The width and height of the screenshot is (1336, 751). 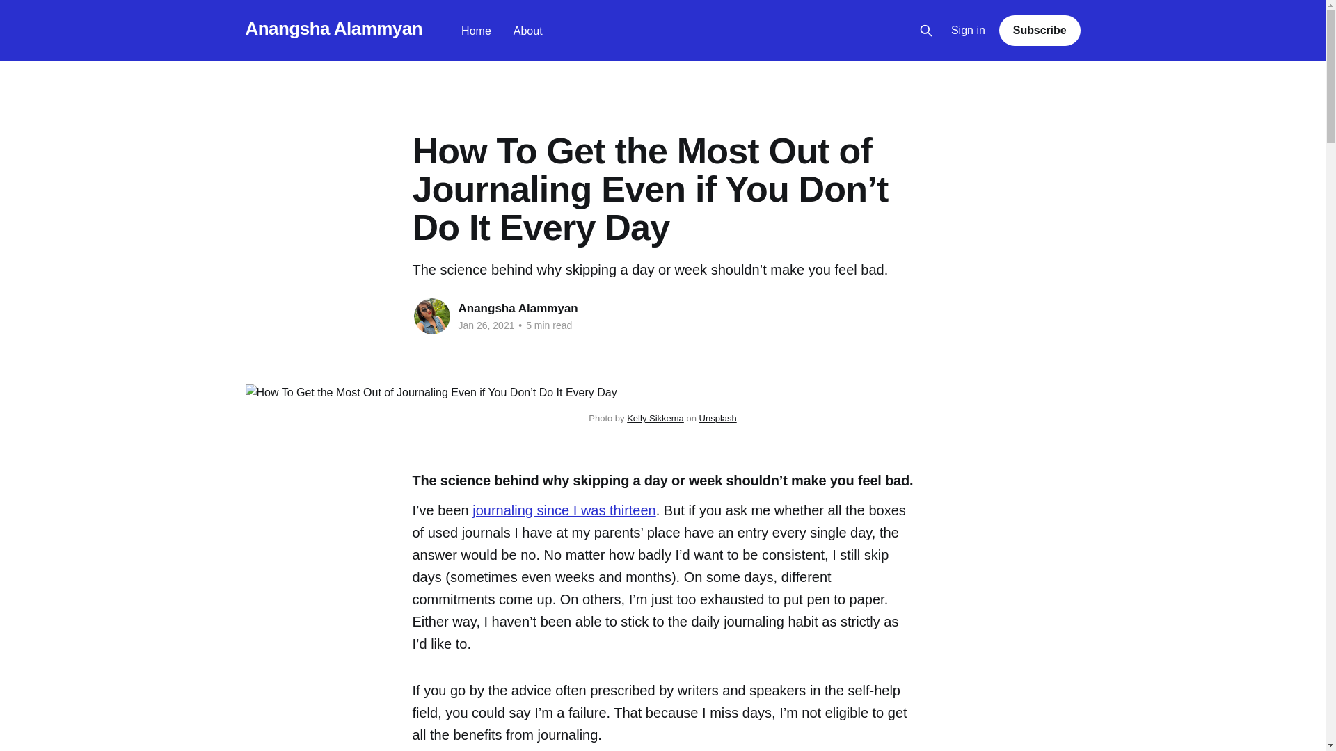 What do you see at coordinates (718, 419) in the screenshot?
I see `Unsplash` at bounding box center [718, 419].